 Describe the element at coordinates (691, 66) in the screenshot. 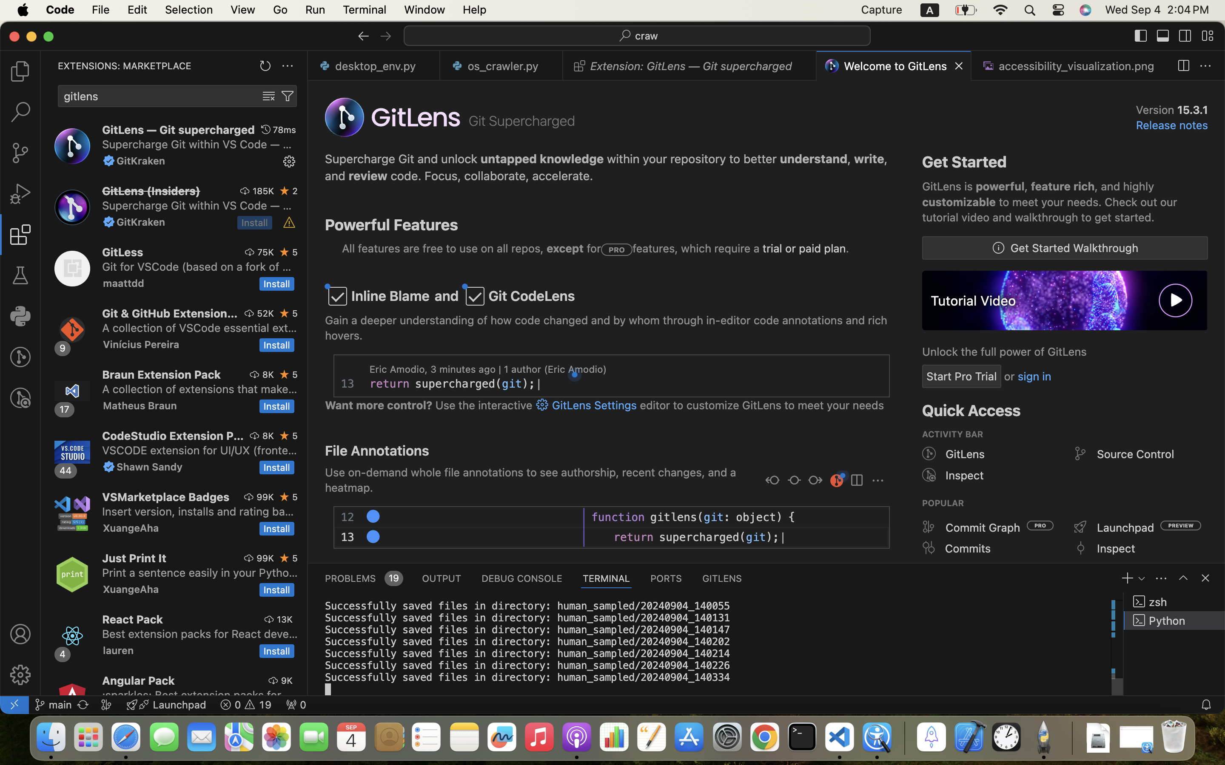

I see `Extension: GitLens — Git supercharged` at that location.